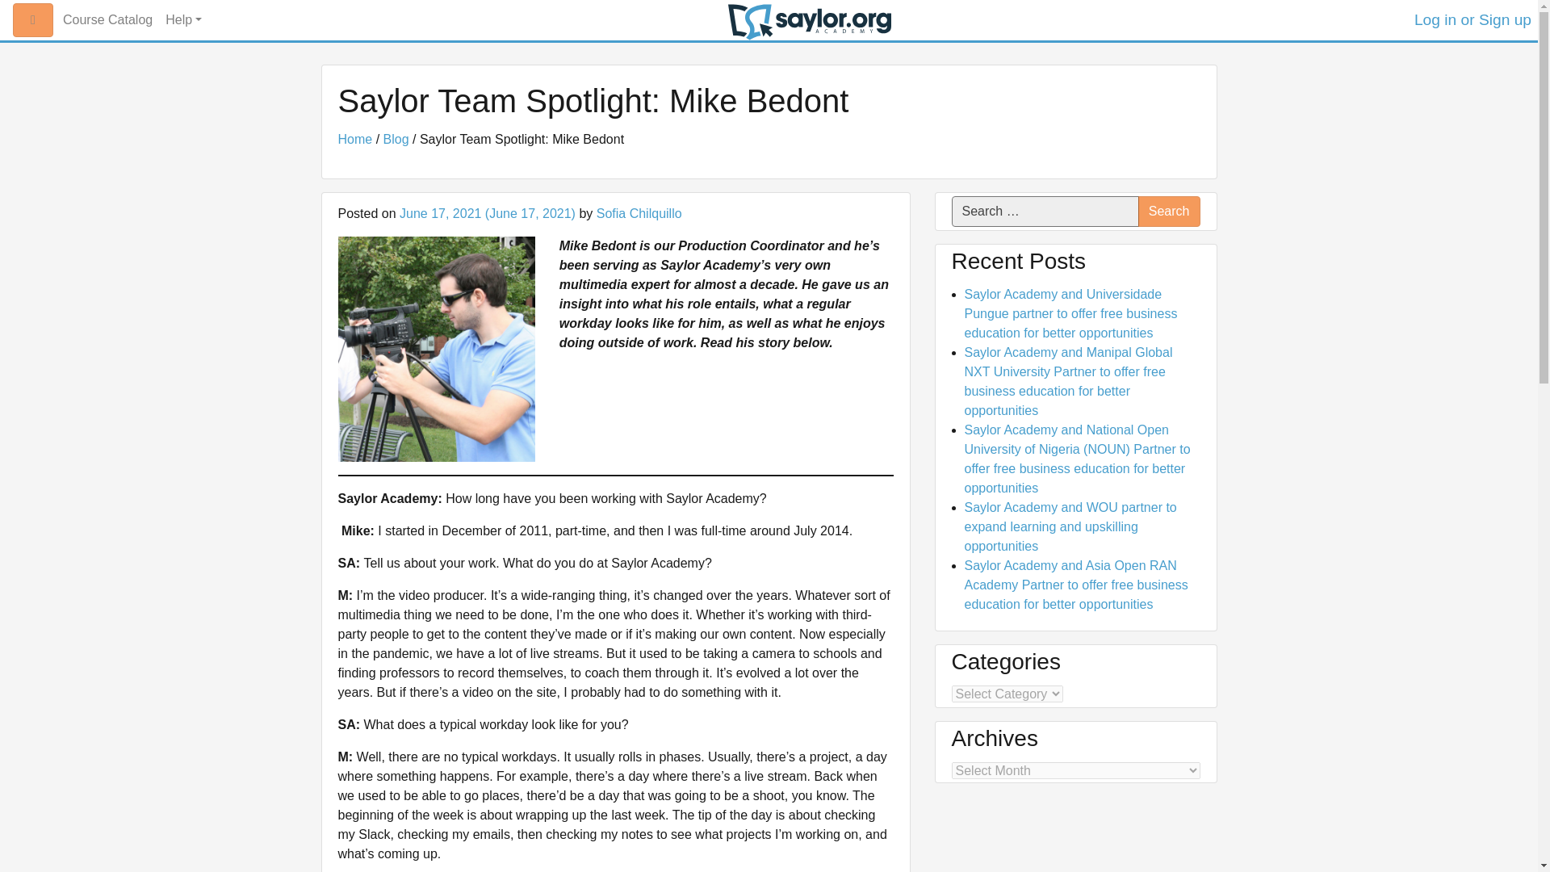 The image size is (1550, 872). Describe the element at coordinates (639, 213) in the screenshot. I see `Sofia Chilquillo` at that location.